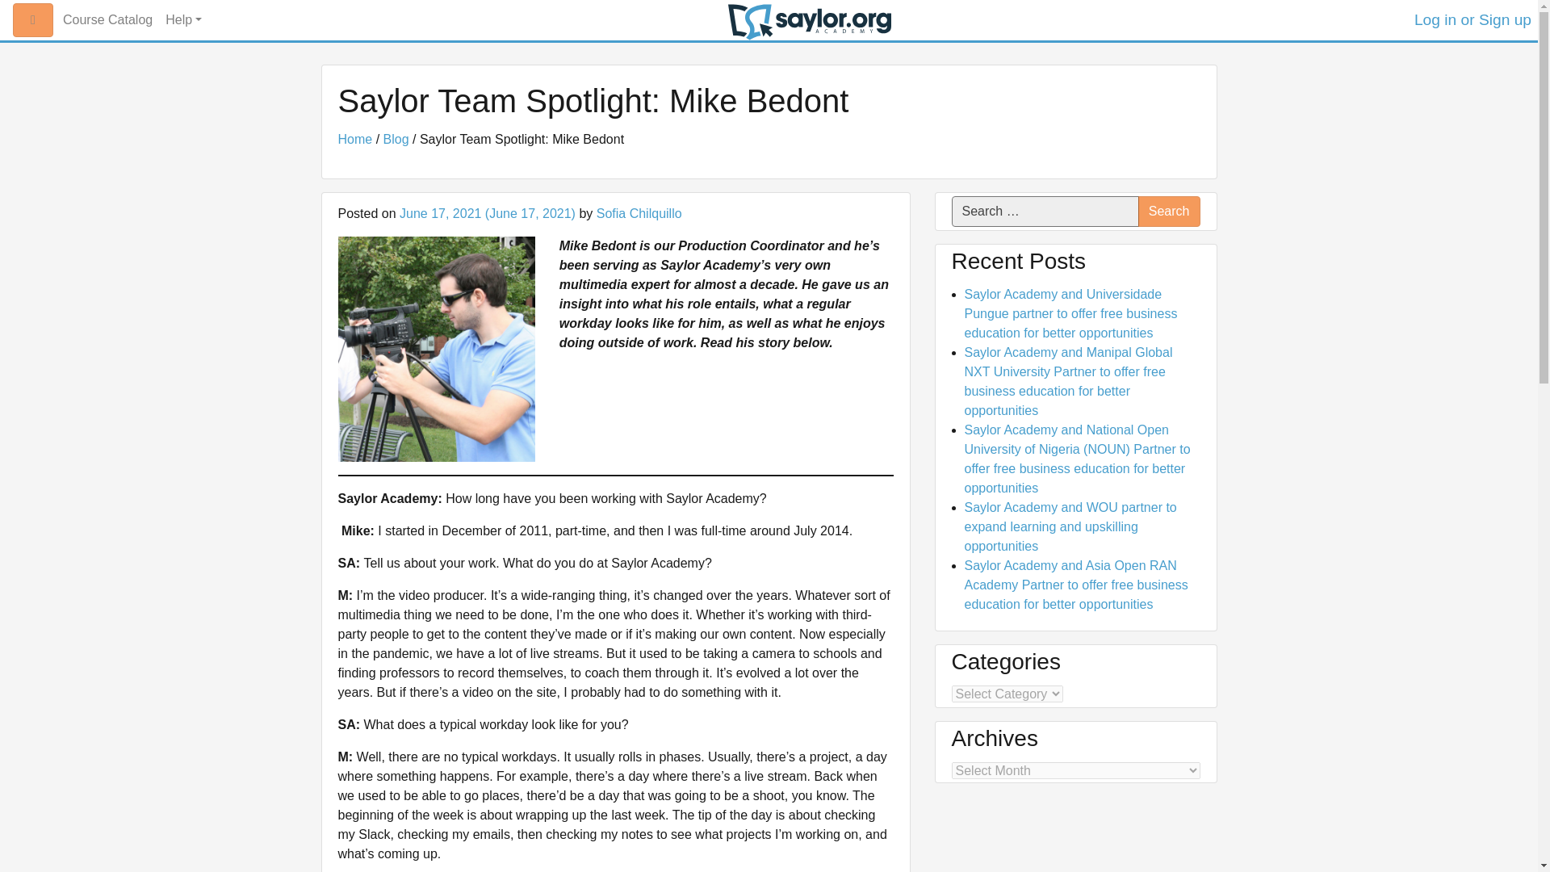 The image size is (1550, 872). Describe the element at coordinates (639, 213) in the screenshot. I see `Sofia Chilquillo` at that location.